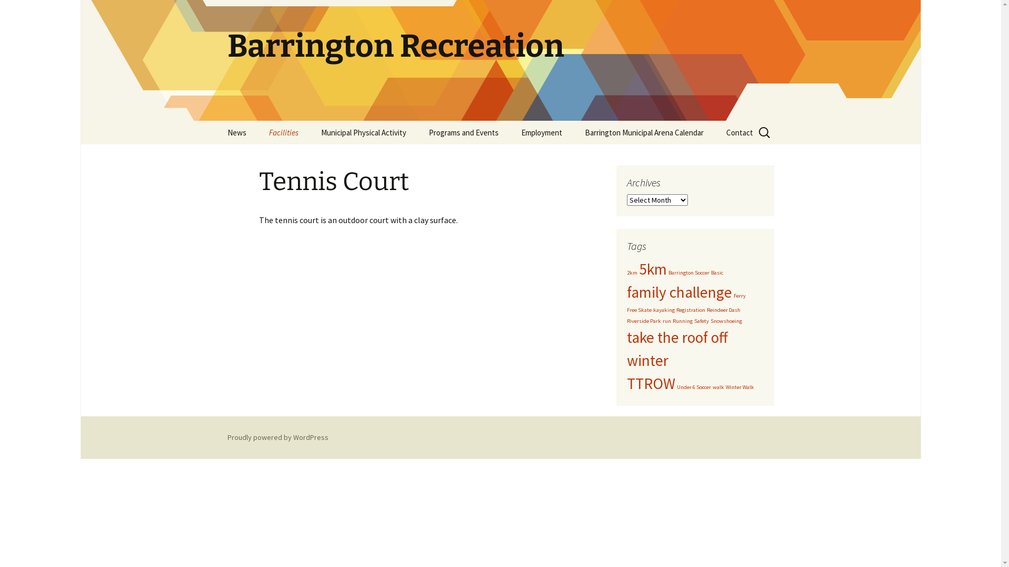  I want to click on Riverside Park, so click(643, 321).